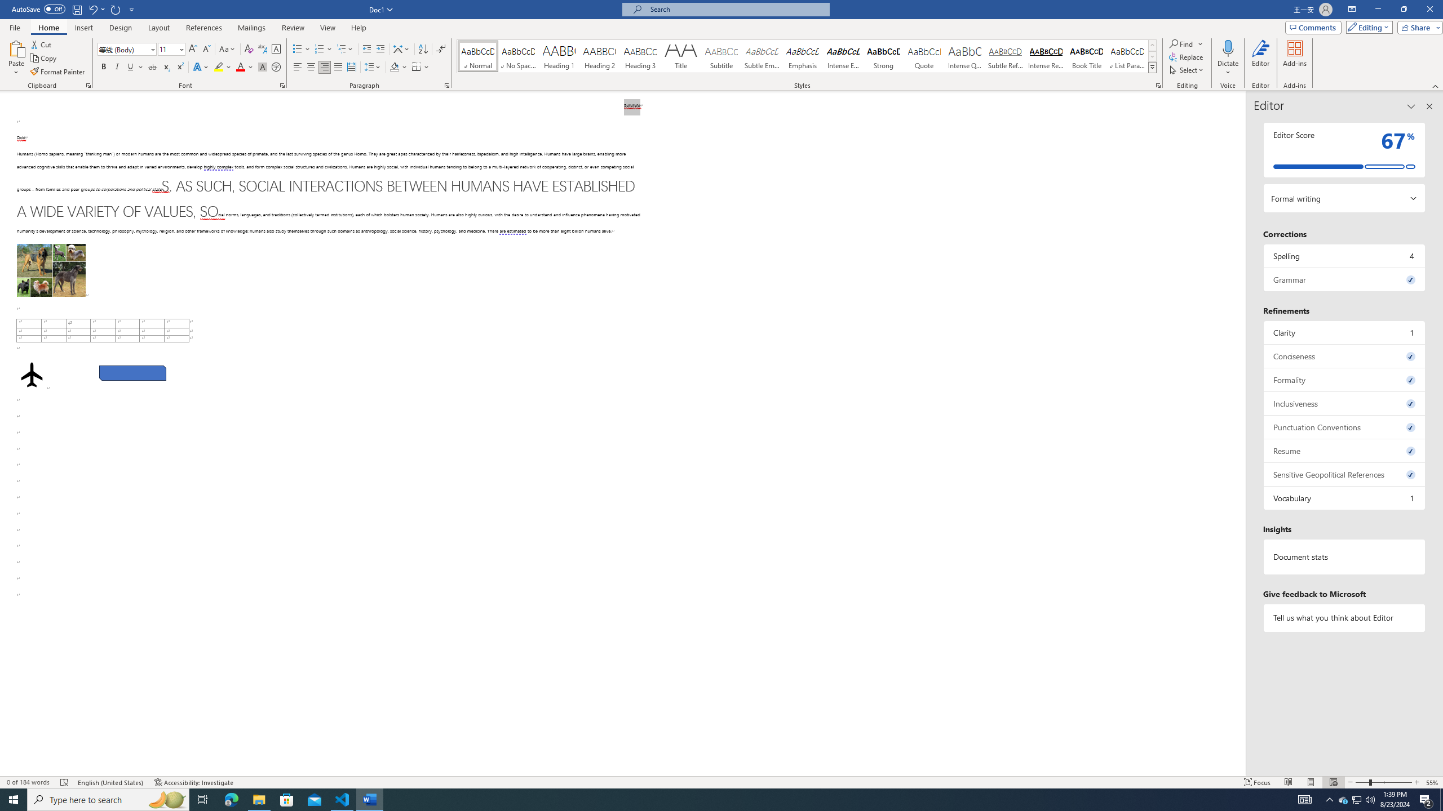  What do you see at coordinates (1345, 356) in the screenshot?
I see `Conciseness, 0 issues. Press space or enter to review items.` at bounding box center [1345, 356].